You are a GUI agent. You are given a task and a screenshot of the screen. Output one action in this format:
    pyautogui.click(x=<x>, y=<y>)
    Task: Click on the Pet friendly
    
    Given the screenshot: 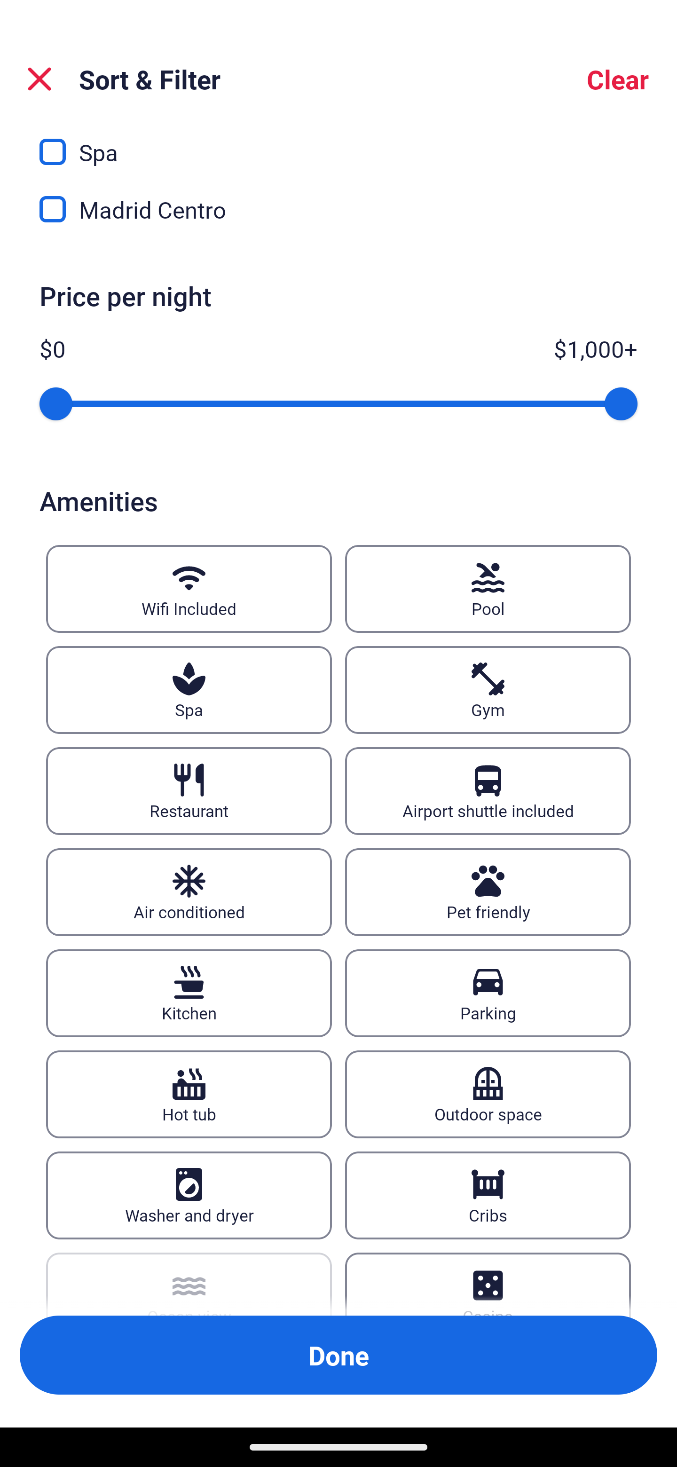 What is the action you would take?
    pyautogui.click(x=488, y=891)
    